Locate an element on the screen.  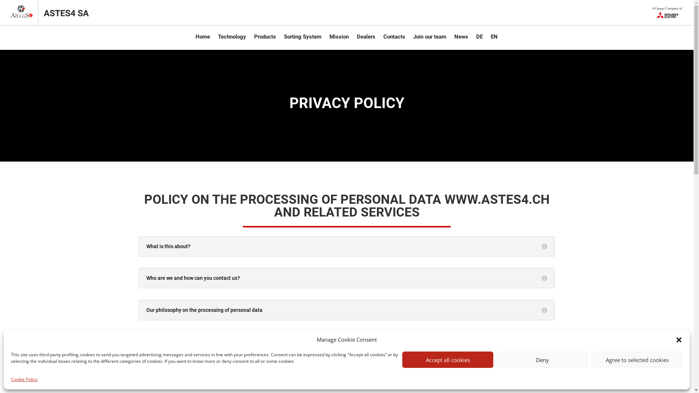
News is located at coordinates (461, 38).